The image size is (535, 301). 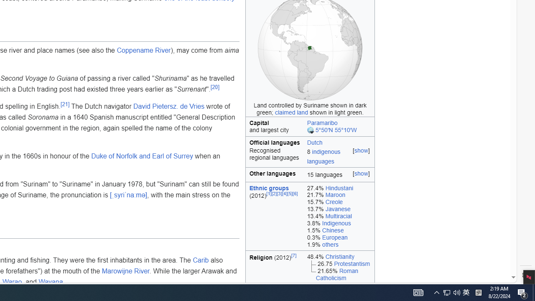 I want to click on Duke of Norfolk and Earl of Surrey, so click(x=142, y=156).